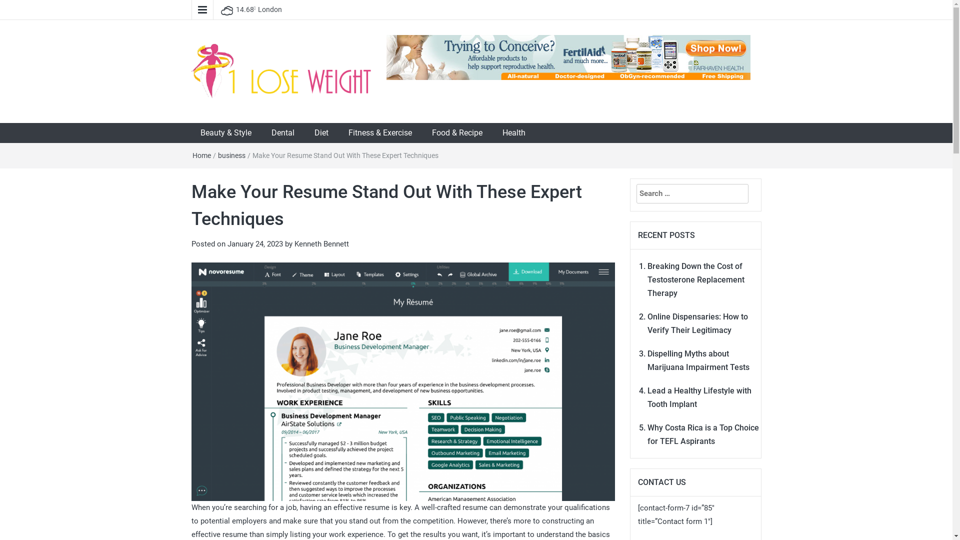 The height and width of the screenshot is (540, 960). I want to click on Kenneth Bennett, so click(321, 244).